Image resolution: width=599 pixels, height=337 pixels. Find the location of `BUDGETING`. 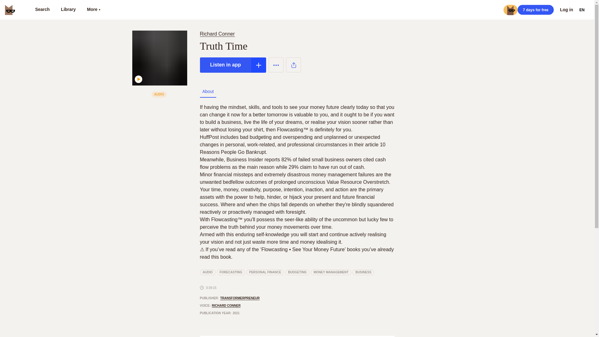

BUDGETING is located at coordinates (297, 272).